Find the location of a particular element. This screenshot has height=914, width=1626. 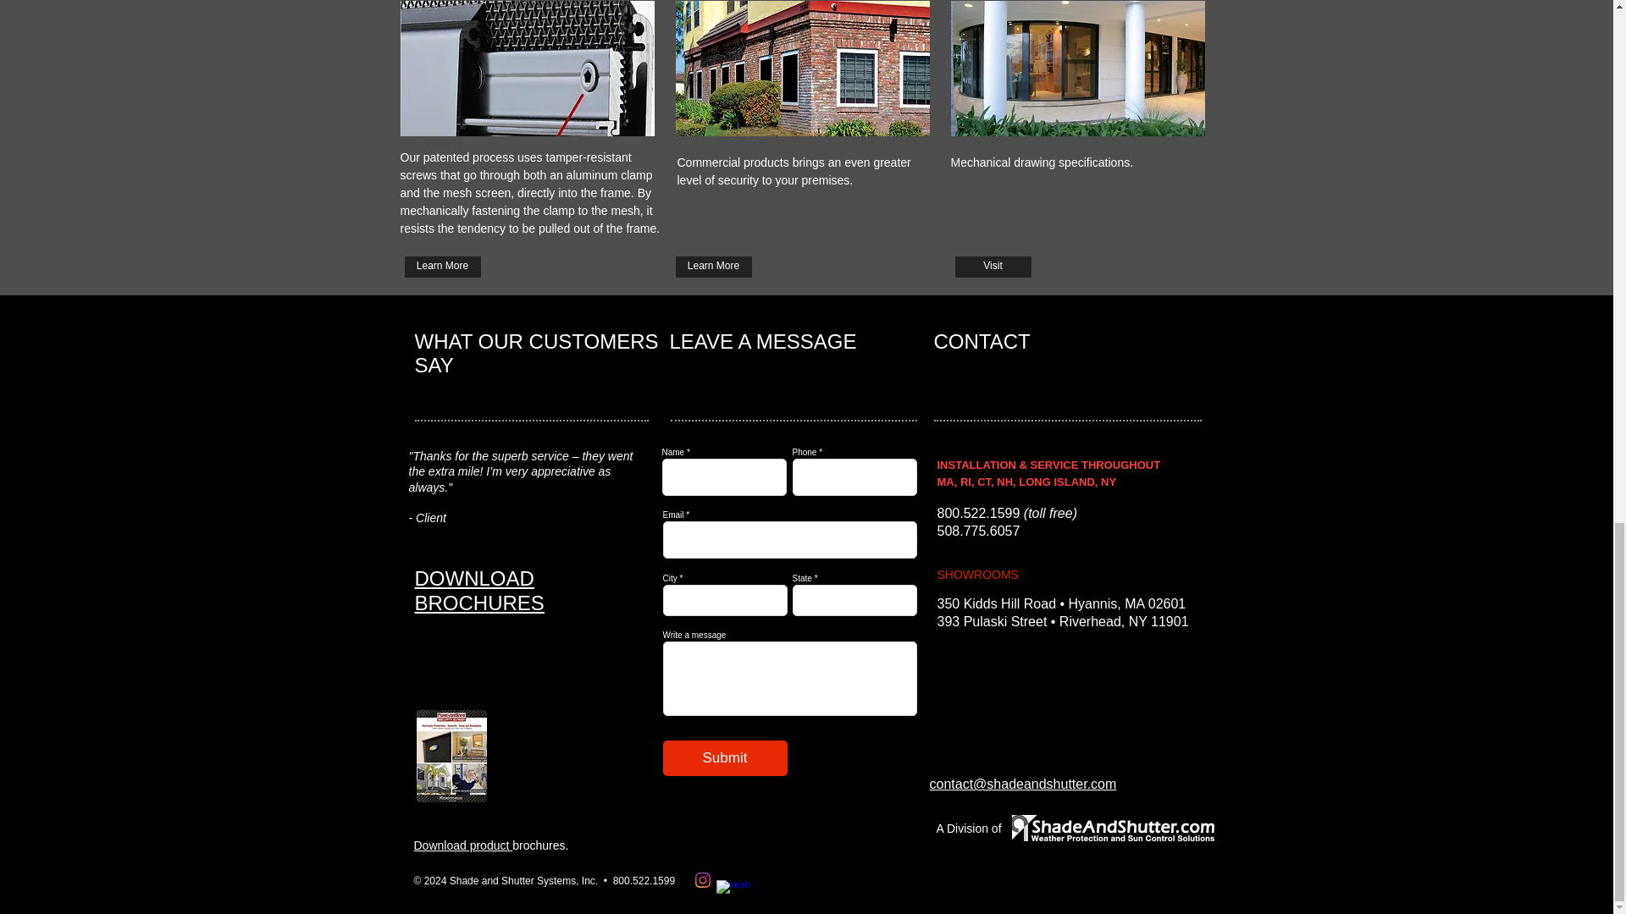

800.522.1599 is located at coordinates (977, 513).